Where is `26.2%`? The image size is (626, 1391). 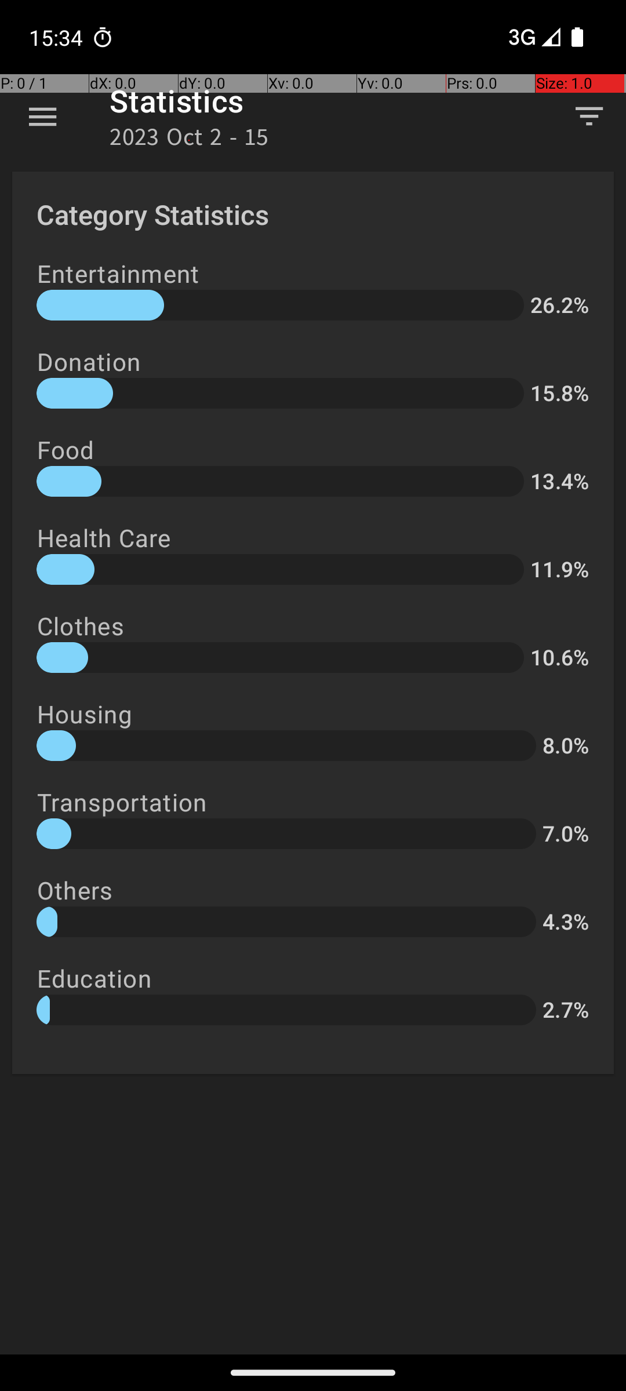 26.2% is located at coordinates (560, 305).